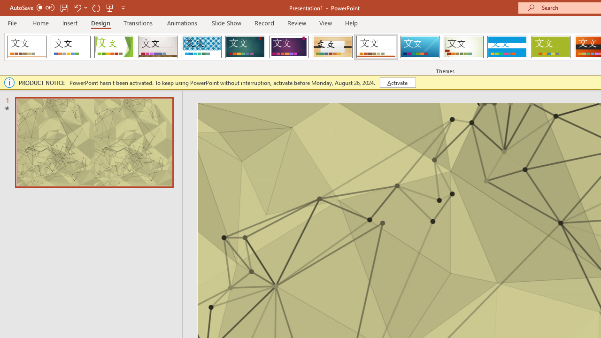 Image resolution: width=601 pixels, height=338 pixels. What do you see at coordinates (115, 47) in the screenshot?
I see `Facet` at bounding box center [115, 47].